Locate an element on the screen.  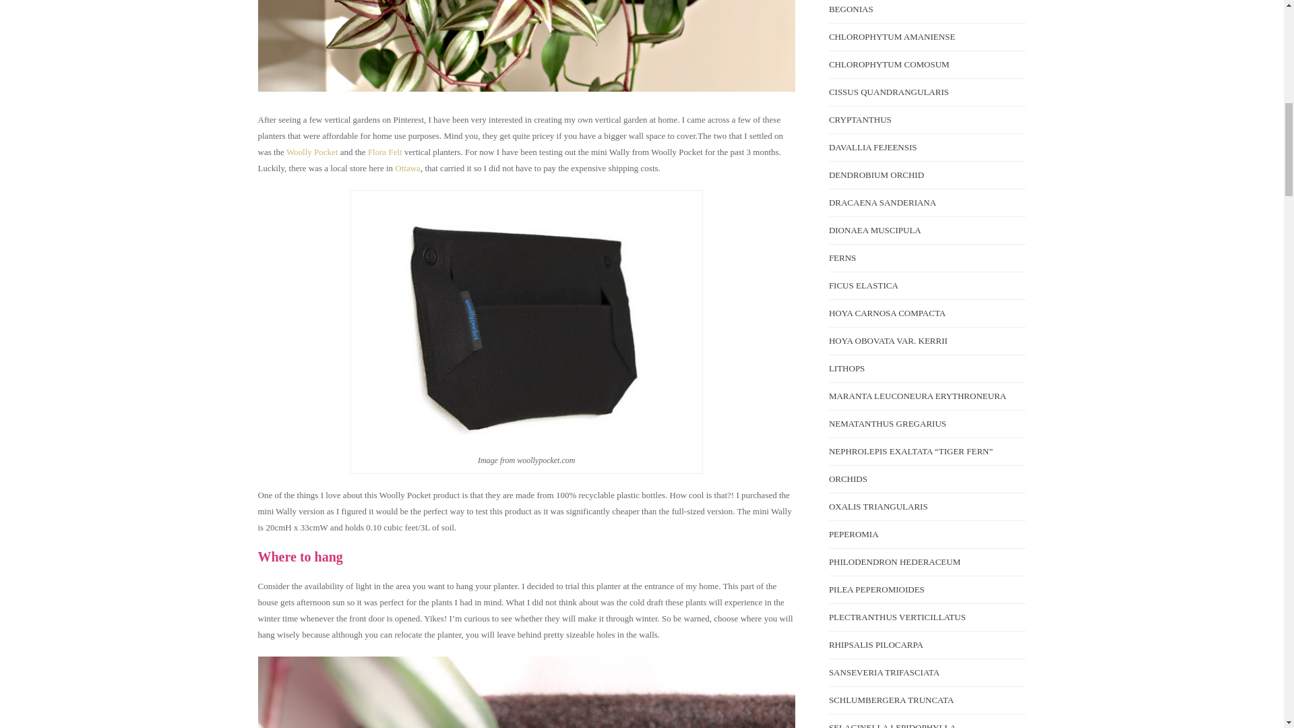
Flora Felt is located at coordinates (386, 152).